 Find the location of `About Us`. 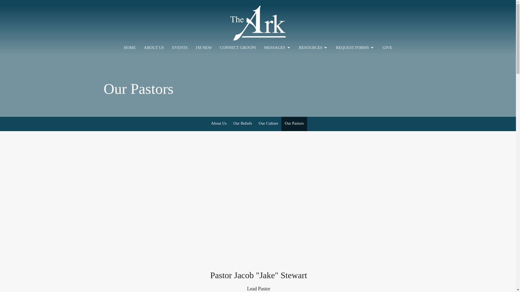

About Us is located at coordinates (219, 124).